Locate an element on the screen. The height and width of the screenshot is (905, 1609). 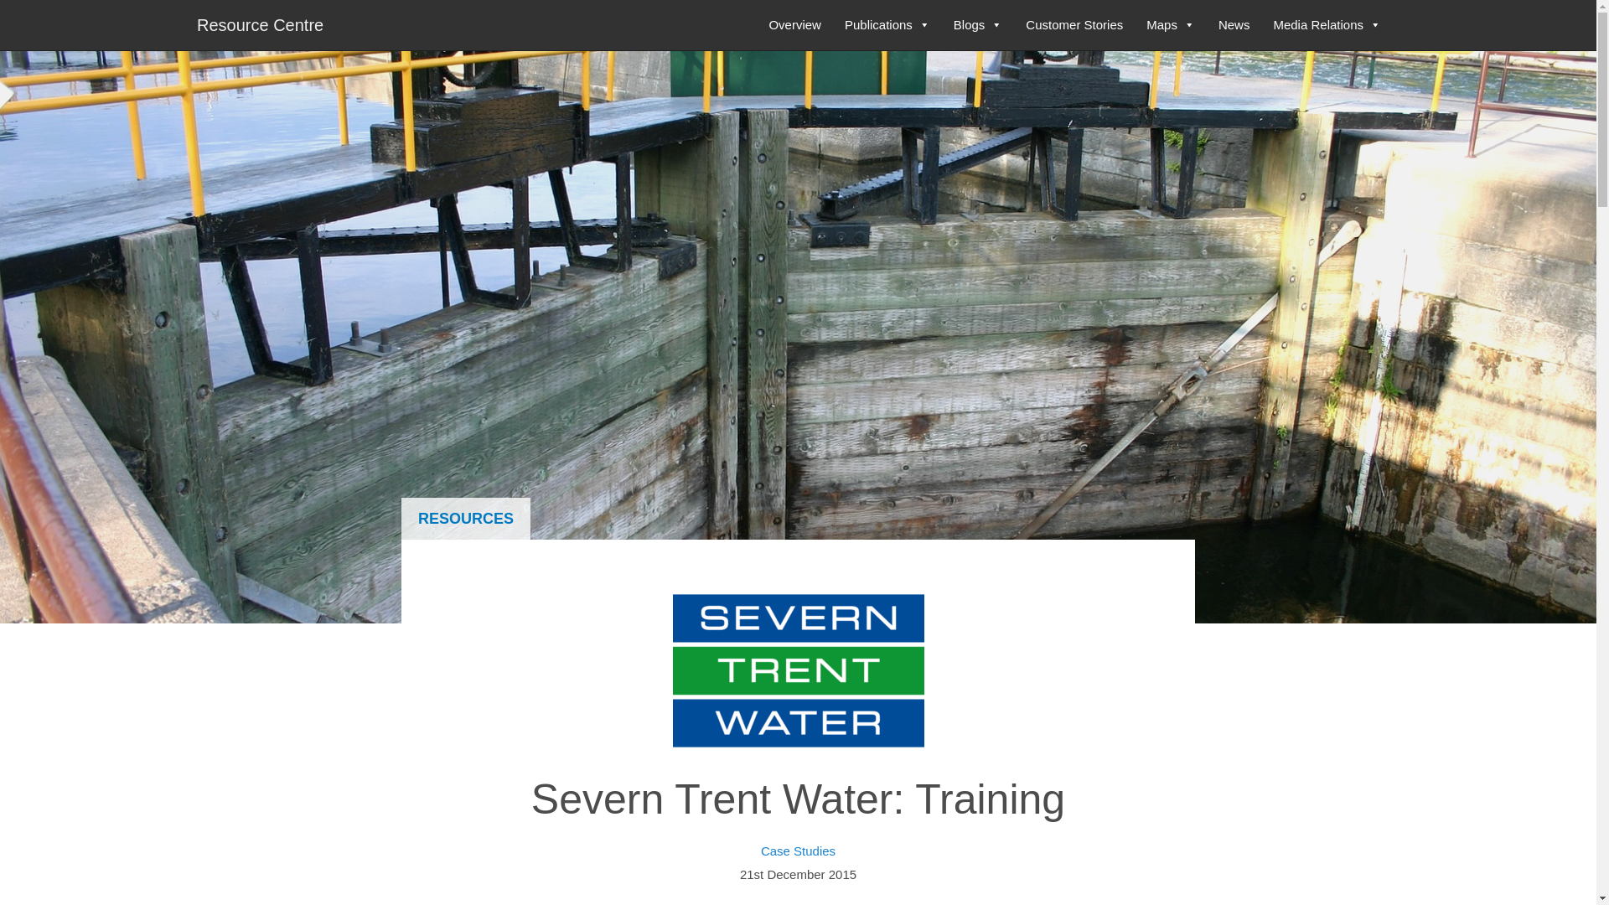
Case Studies is located at coordinates (798, 850).